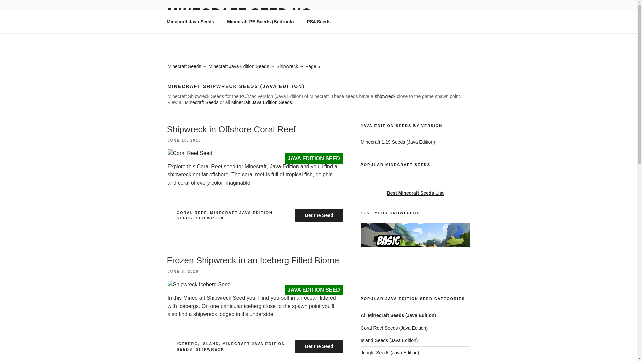 This screenshot has width=642, height=361. What do you see at coordinates (201, 102) in the screenshot?
I see `Minecraft Seeds` at bounding box center [201, 102].